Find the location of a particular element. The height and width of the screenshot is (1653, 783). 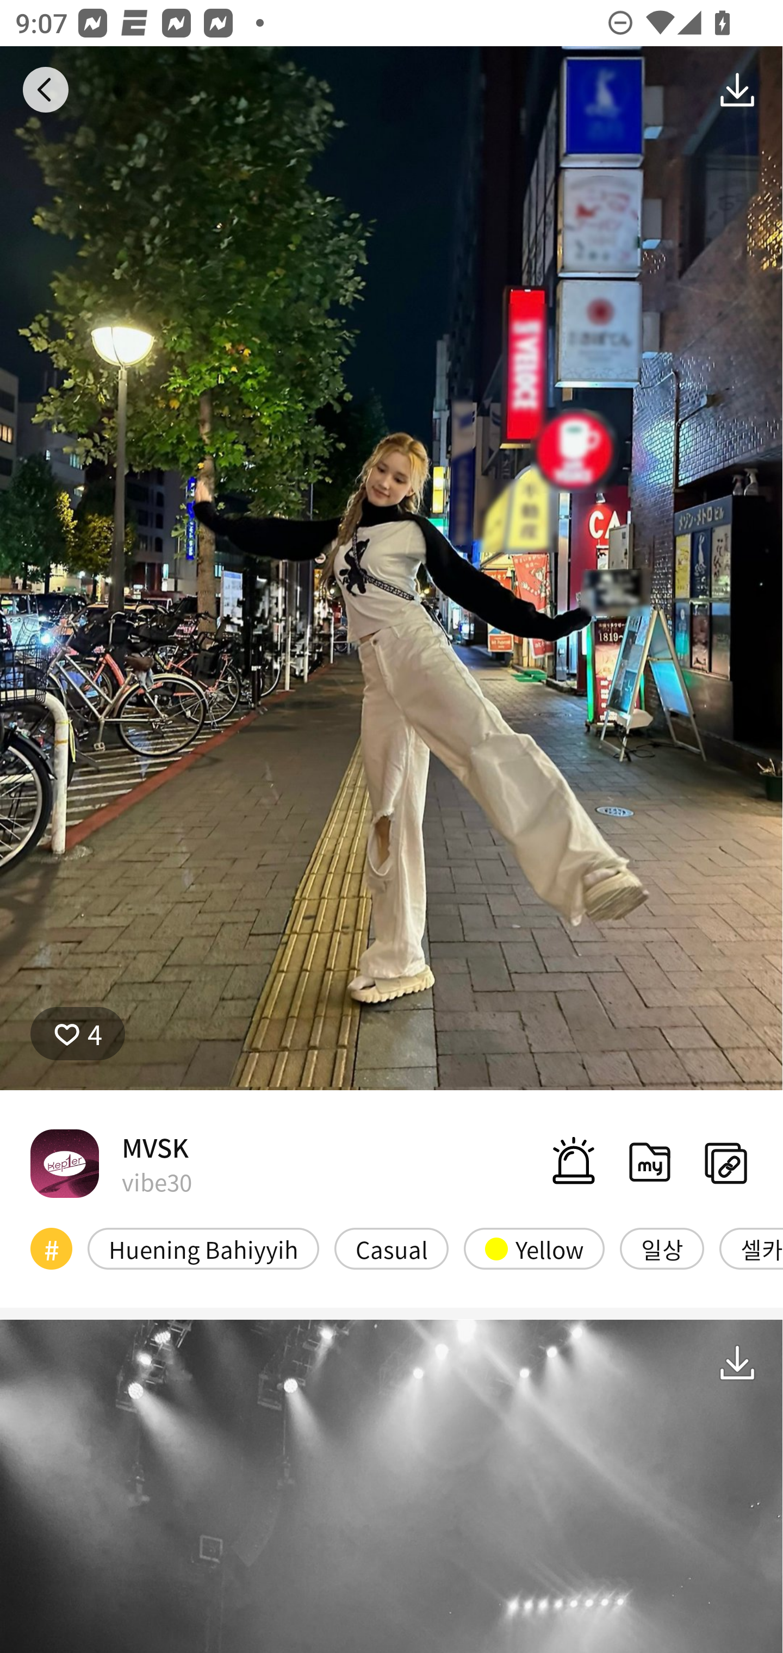

MVSK vibe30 is located at coordinates (111, 1163).